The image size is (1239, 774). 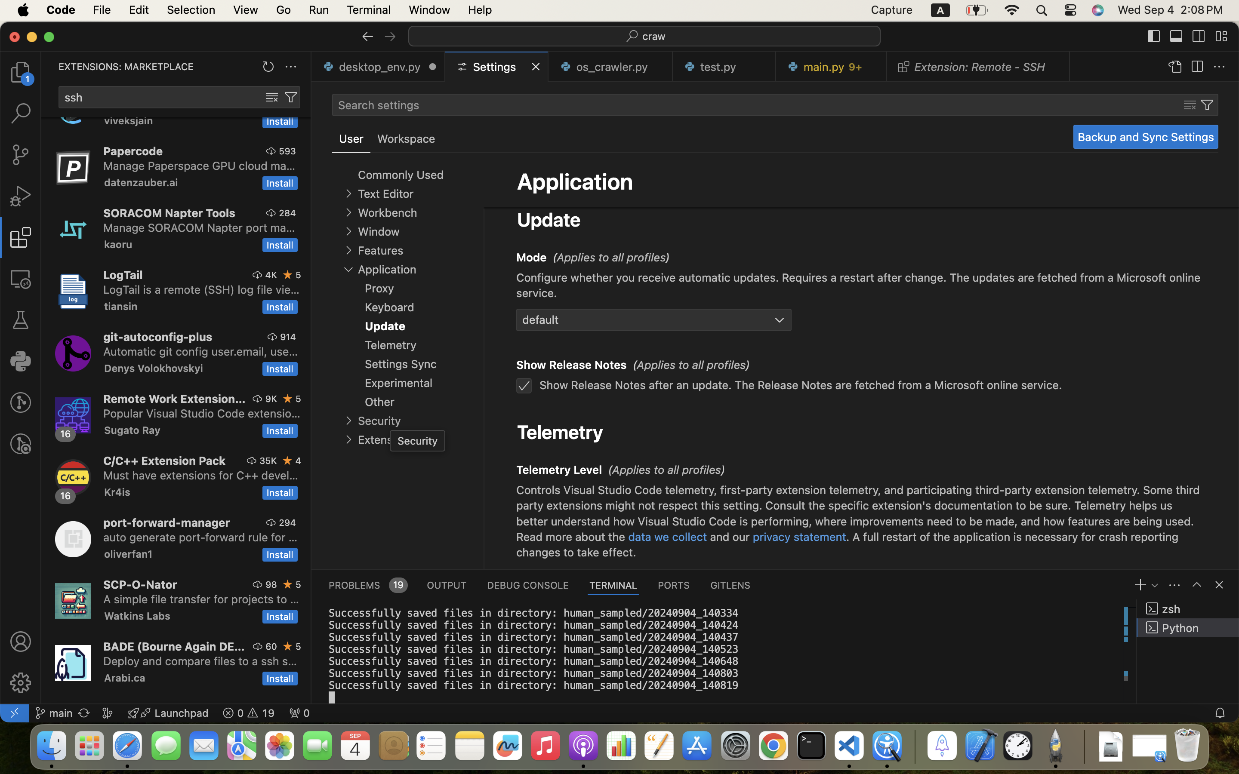 I want to click on , so click(x=21, y=642).